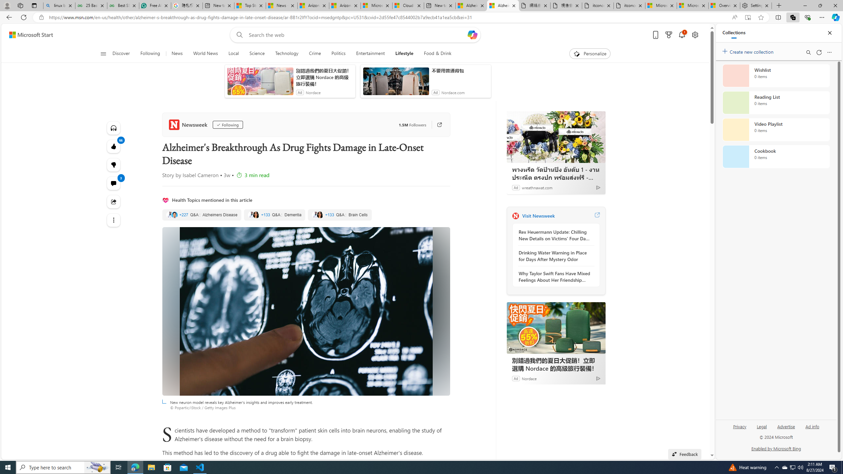 This screenshot has height=474, width=843. I want to click on Go to publisher's site, so click(436, 125).